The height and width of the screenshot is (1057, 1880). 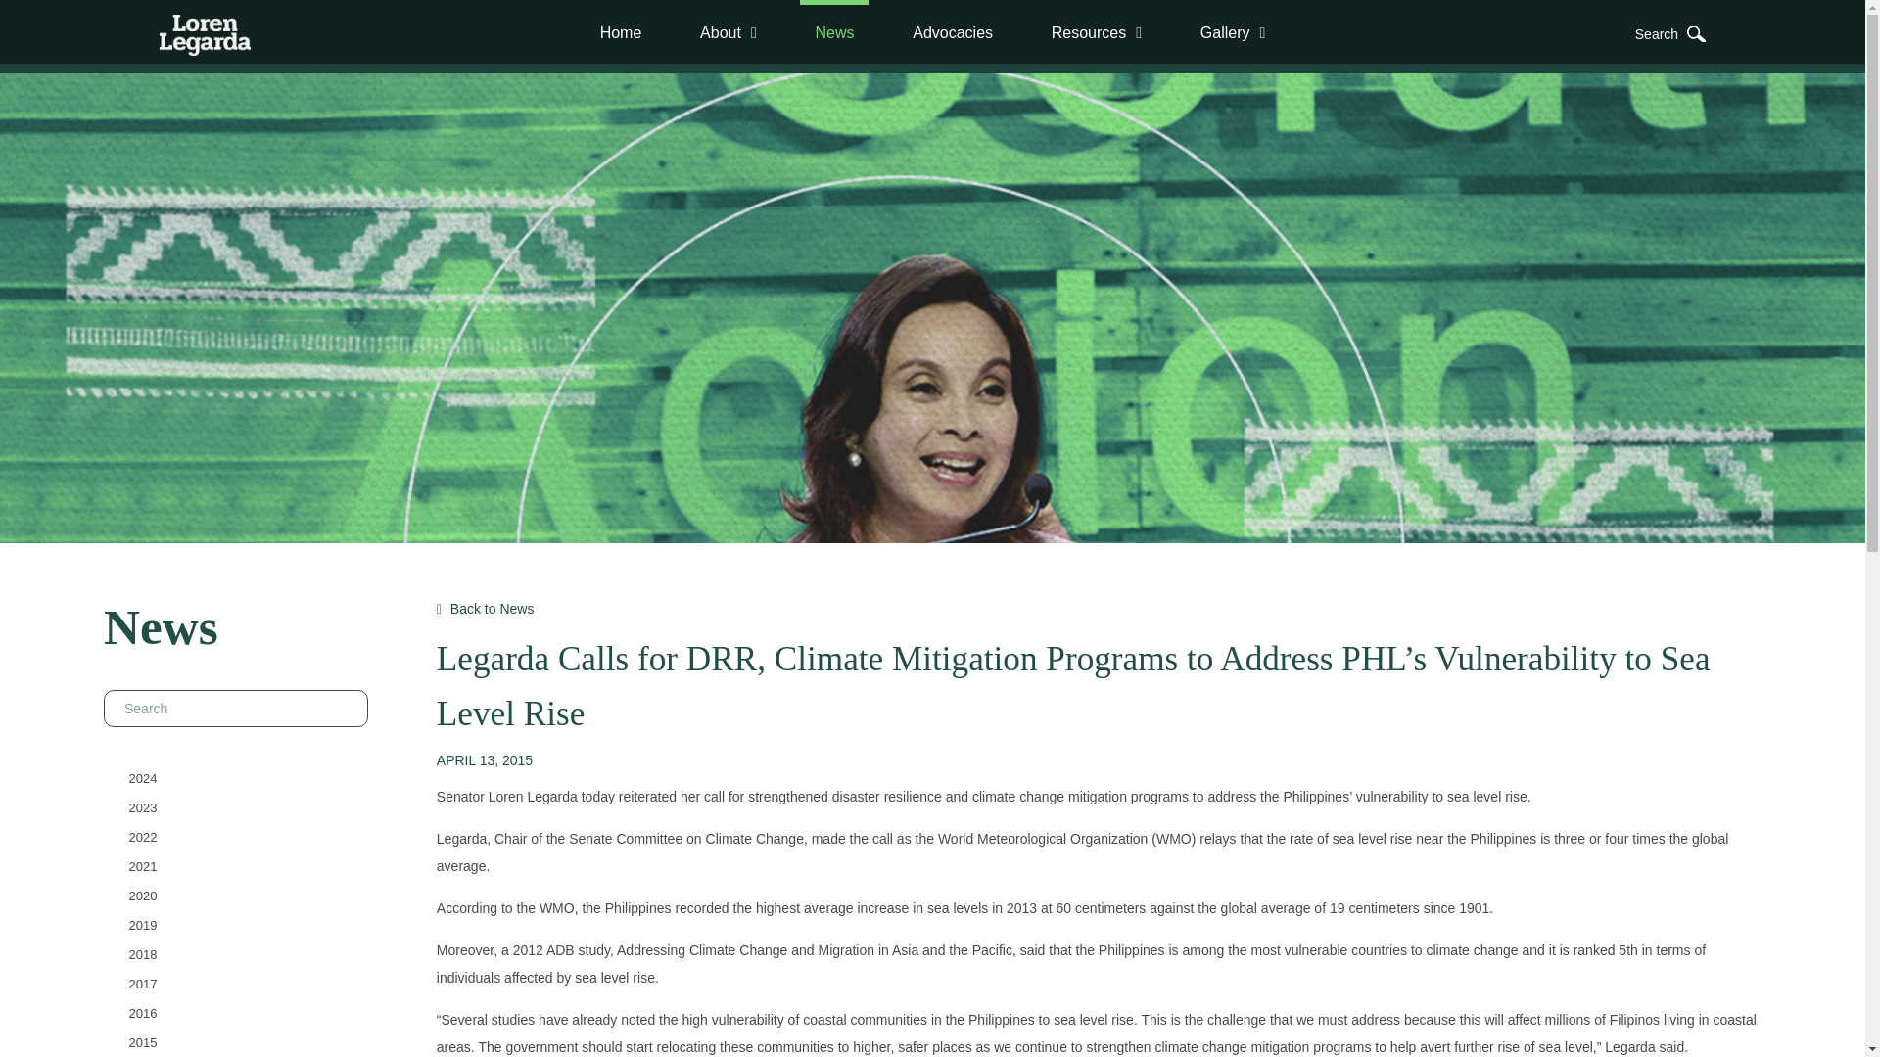 What do you see at coordinates (143, 806) in the screenshot?
I see `2023` at bounding box center [143, 806].